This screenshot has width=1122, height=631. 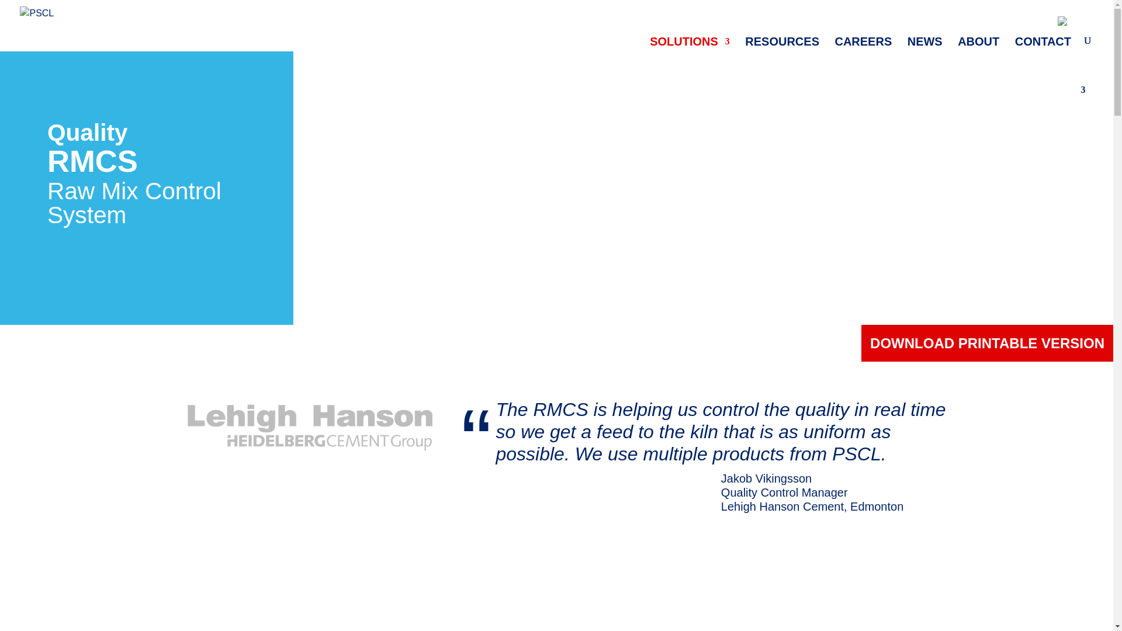 What do you see at coordinates (782, 44) in the screenshot?
I see `RESOURCES` at bounding box center [782, 44].